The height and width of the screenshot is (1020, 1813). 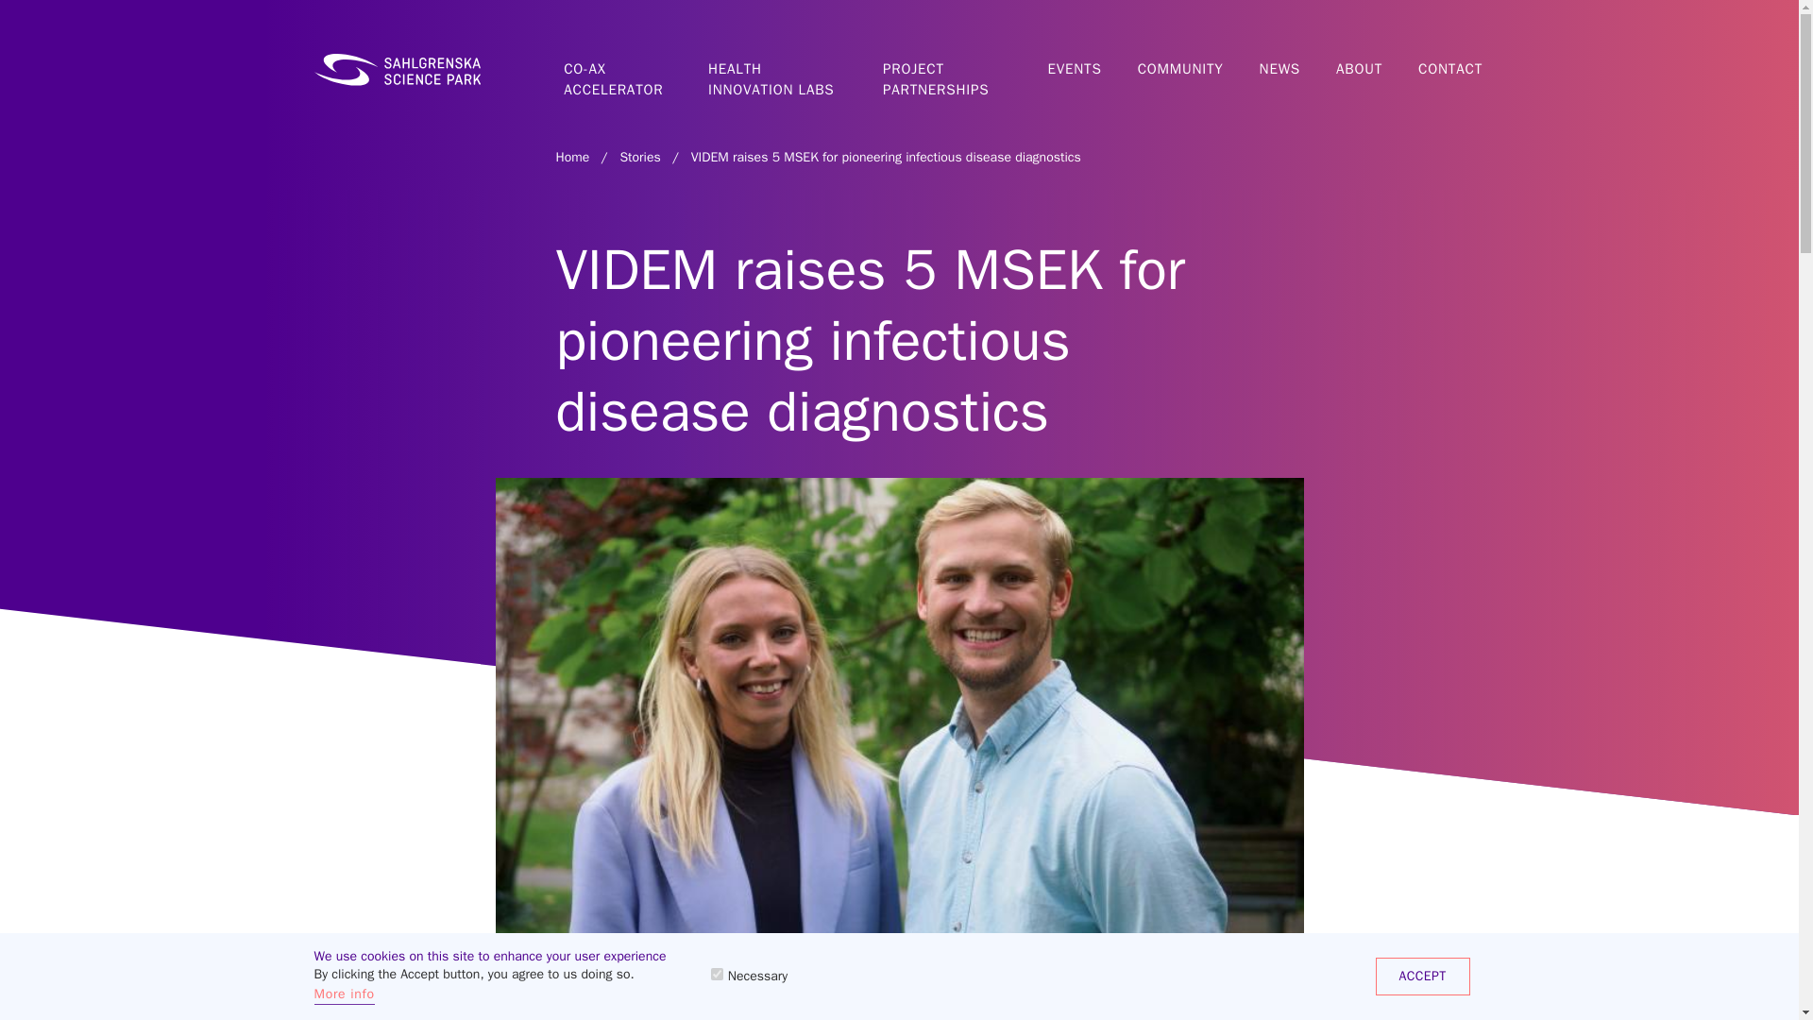 What do you see at coordinates (621, 70) in the screenshot?
I see `CO-AX ACCELERATOR` at bounding box center [621, 70].